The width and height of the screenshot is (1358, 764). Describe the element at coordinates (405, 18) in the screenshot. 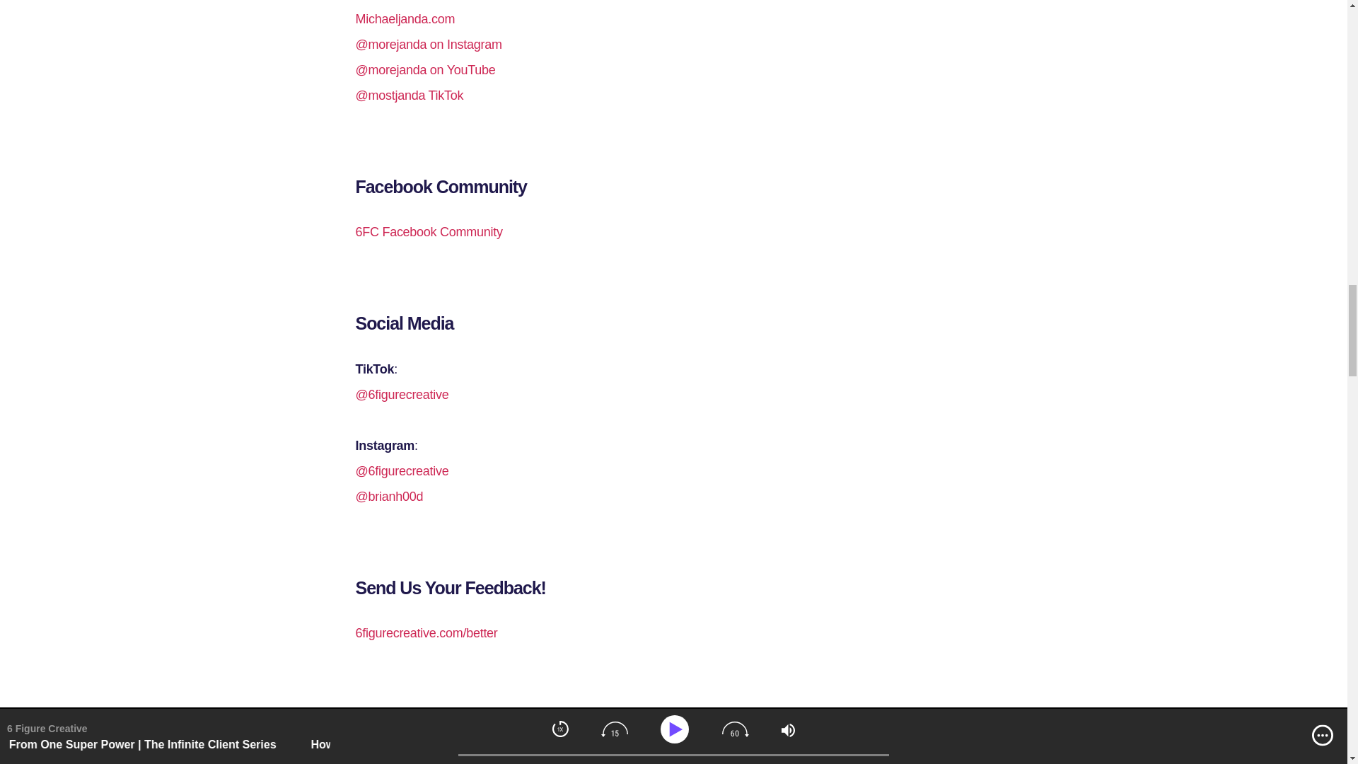

I see `Michaeljanda.com` at that location.